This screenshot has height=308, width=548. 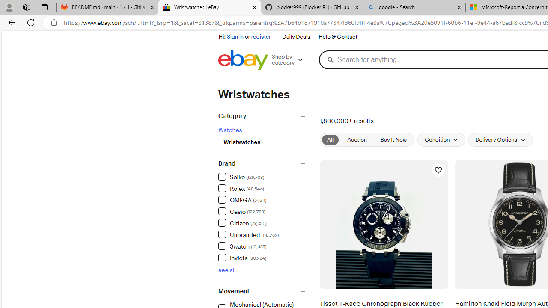 What do you see at coordinates (242, 222) in the screenshot?
I see `Citizen (79,320) Items` at bounding box center [242, 222].